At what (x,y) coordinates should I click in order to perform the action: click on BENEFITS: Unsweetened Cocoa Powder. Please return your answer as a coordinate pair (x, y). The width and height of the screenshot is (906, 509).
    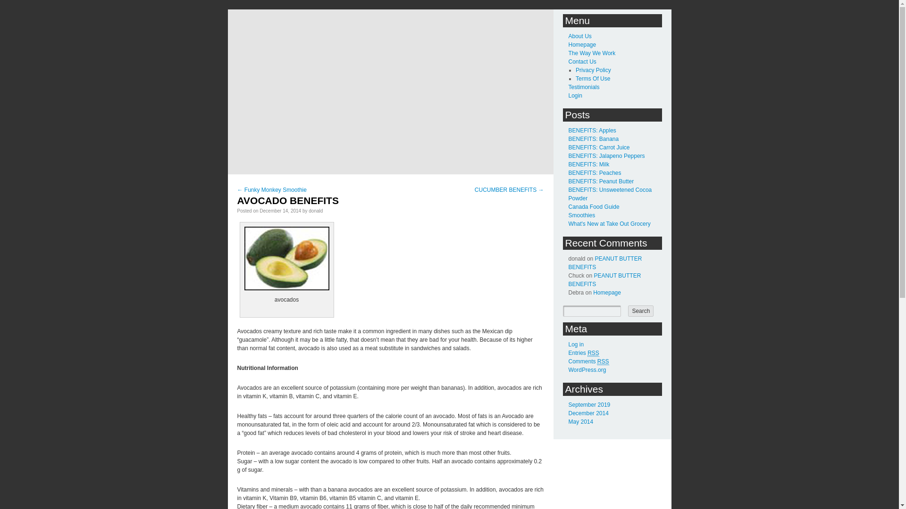
    Looking at the image, I should click on (610, 194).